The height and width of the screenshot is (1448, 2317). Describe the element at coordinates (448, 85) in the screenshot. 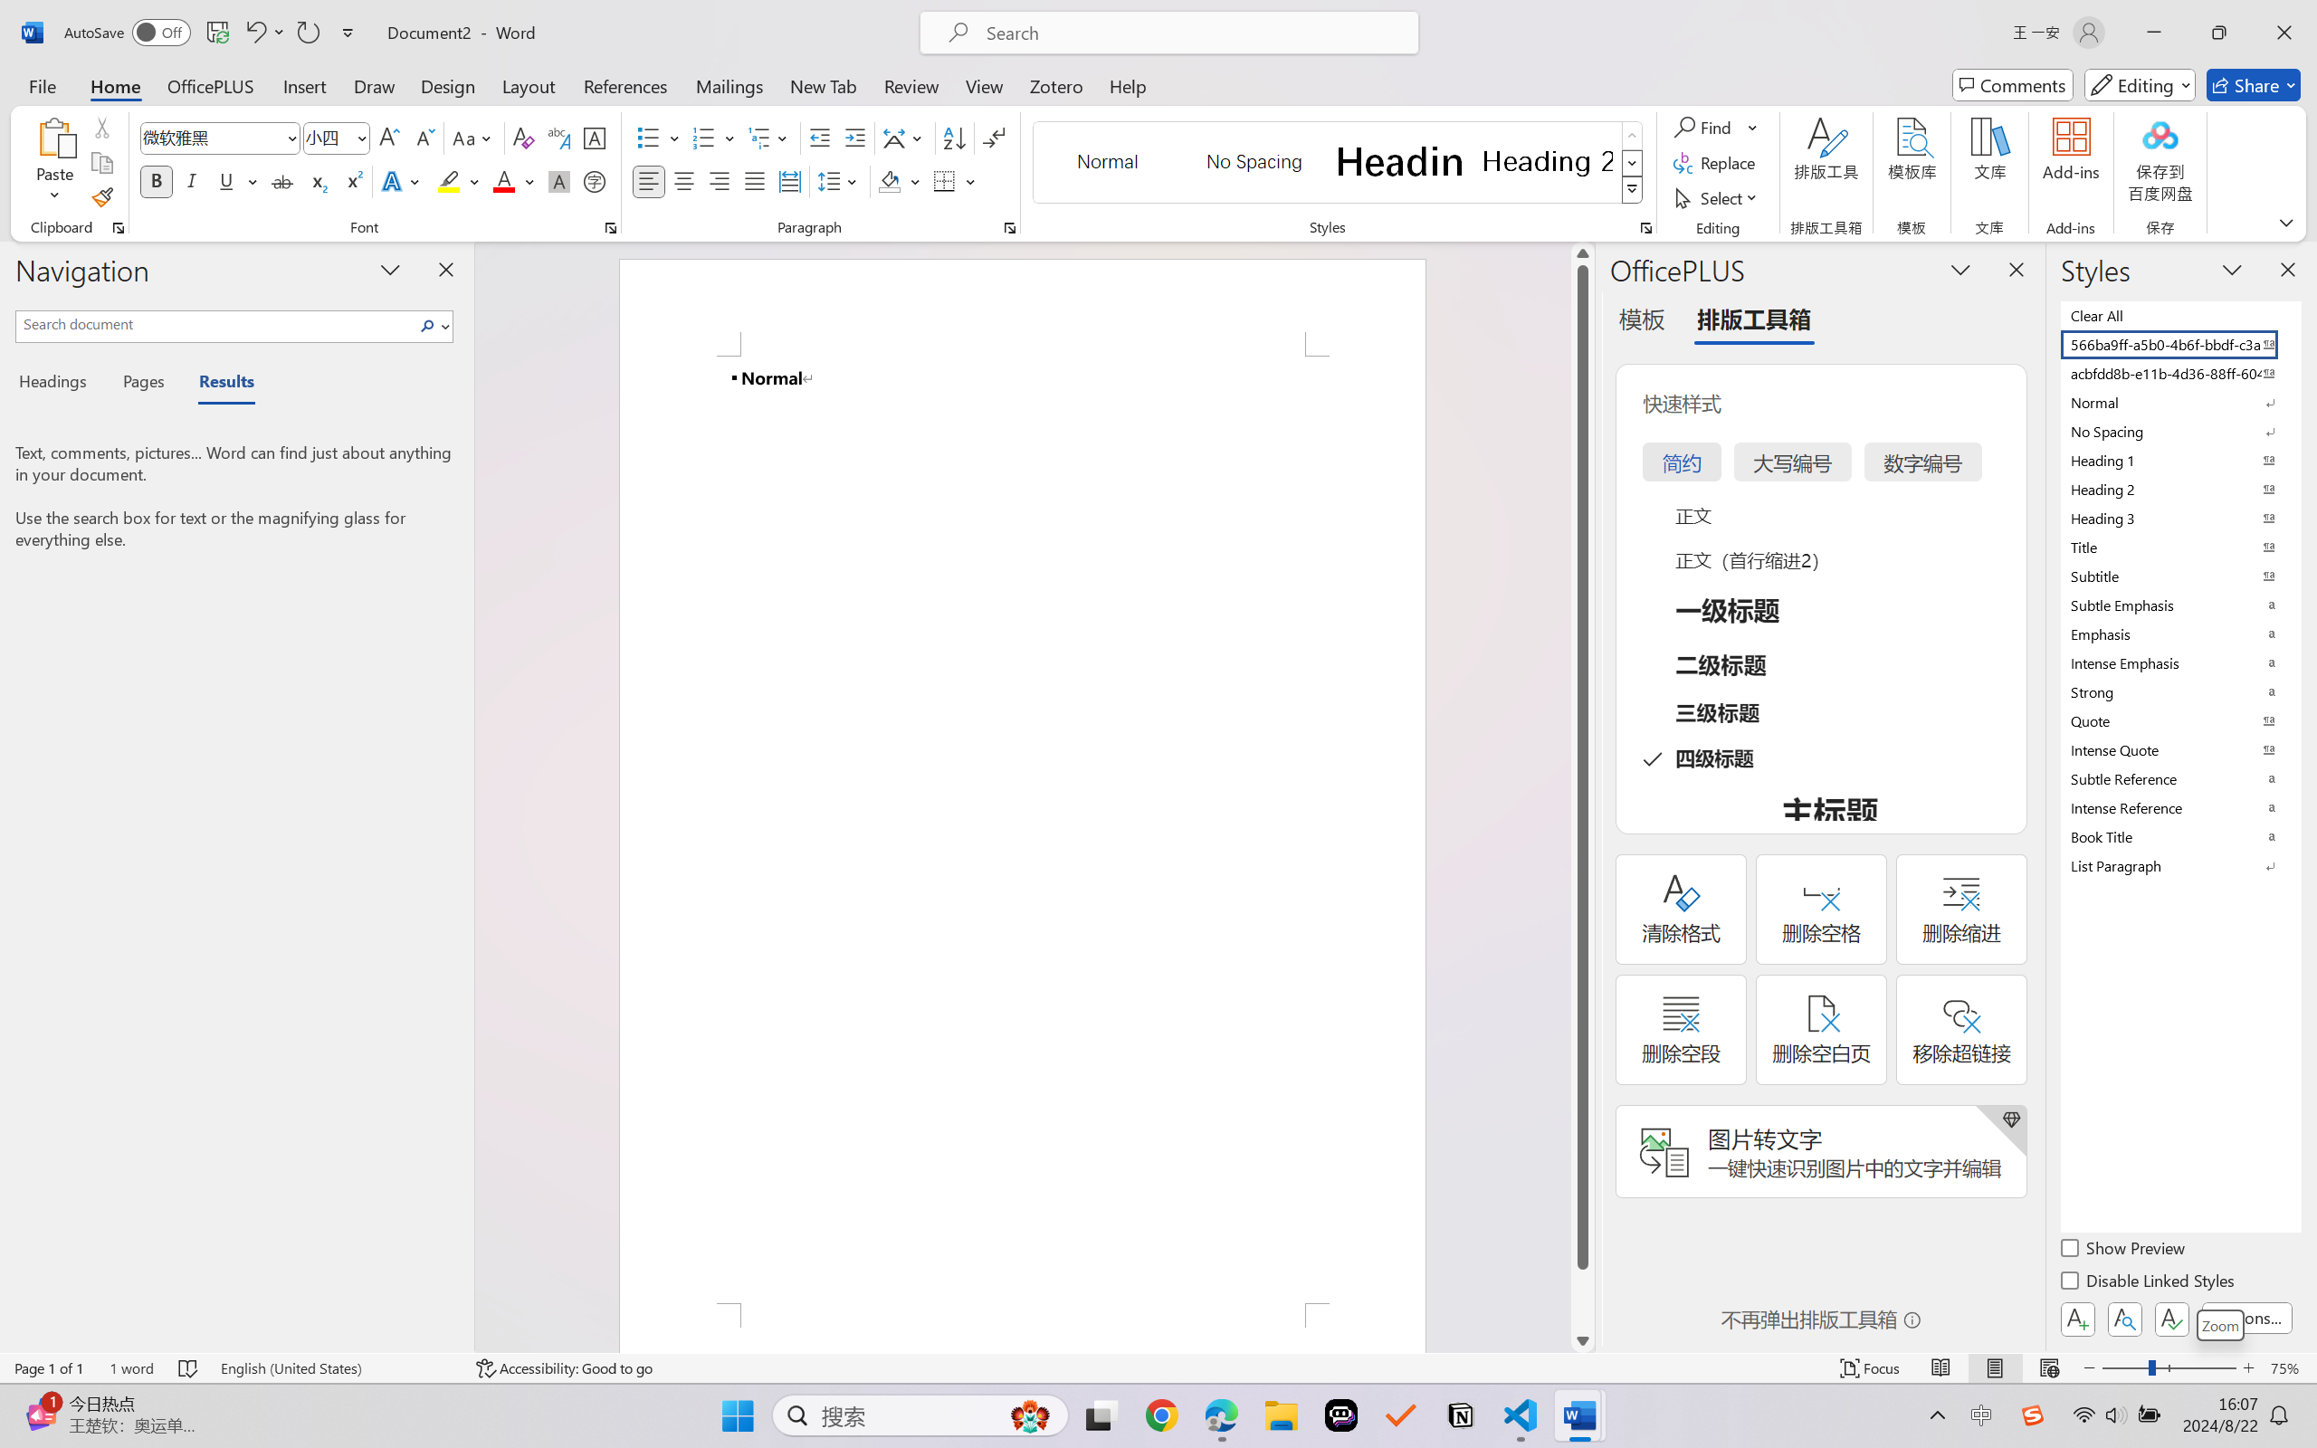

I see `Design` at that location.